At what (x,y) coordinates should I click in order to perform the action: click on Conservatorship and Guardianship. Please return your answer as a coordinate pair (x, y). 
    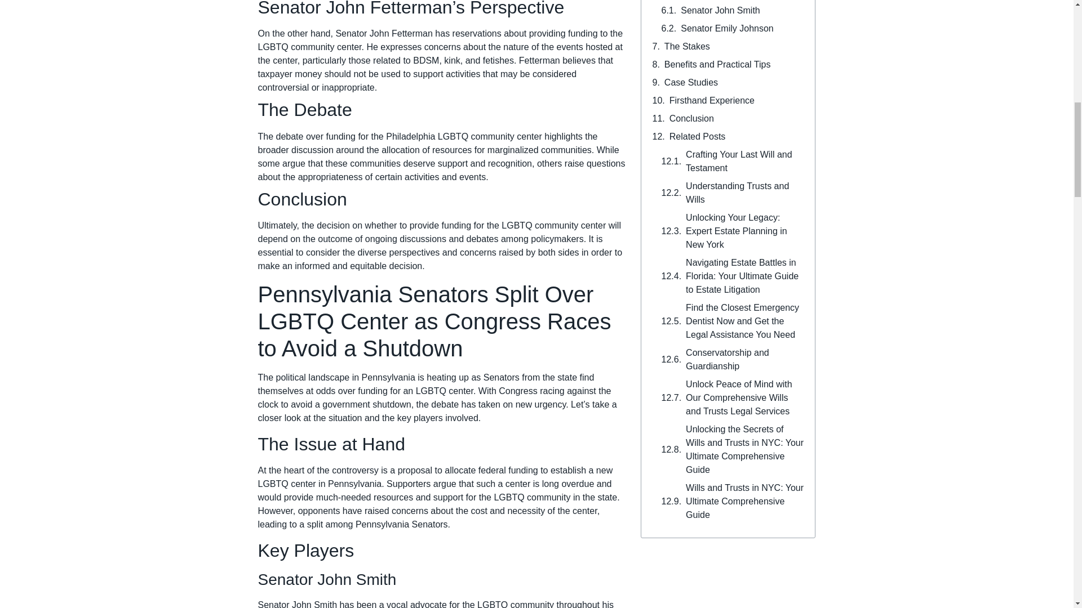
    Looking at the image, I should click on (745, 359).